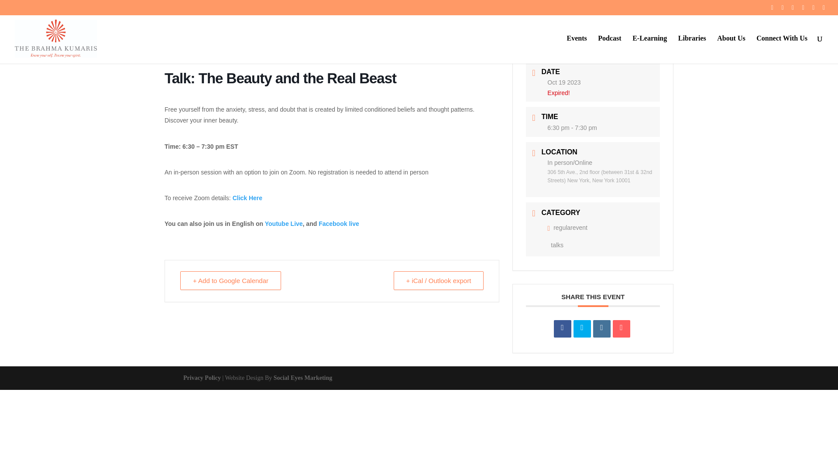  What do you see at coordinates (649, 49) in the screenshot?
I see `E-Learning` at bounding box center [649, 49].